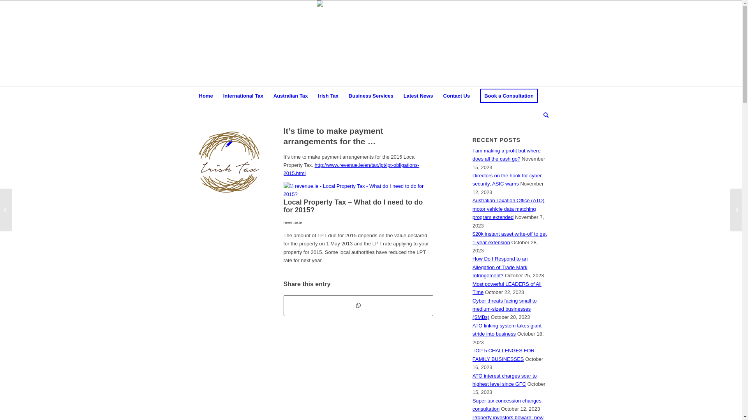  I want to click on Australian Tax, so click(291, 96).